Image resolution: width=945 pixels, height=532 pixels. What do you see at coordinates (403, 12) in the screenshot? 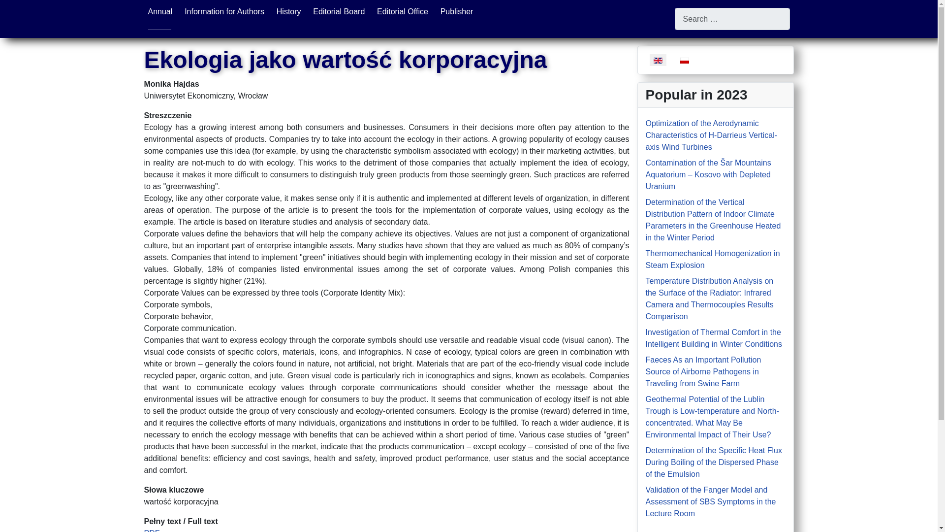
I see `Editorial Office` at bounding box center [403, 12].